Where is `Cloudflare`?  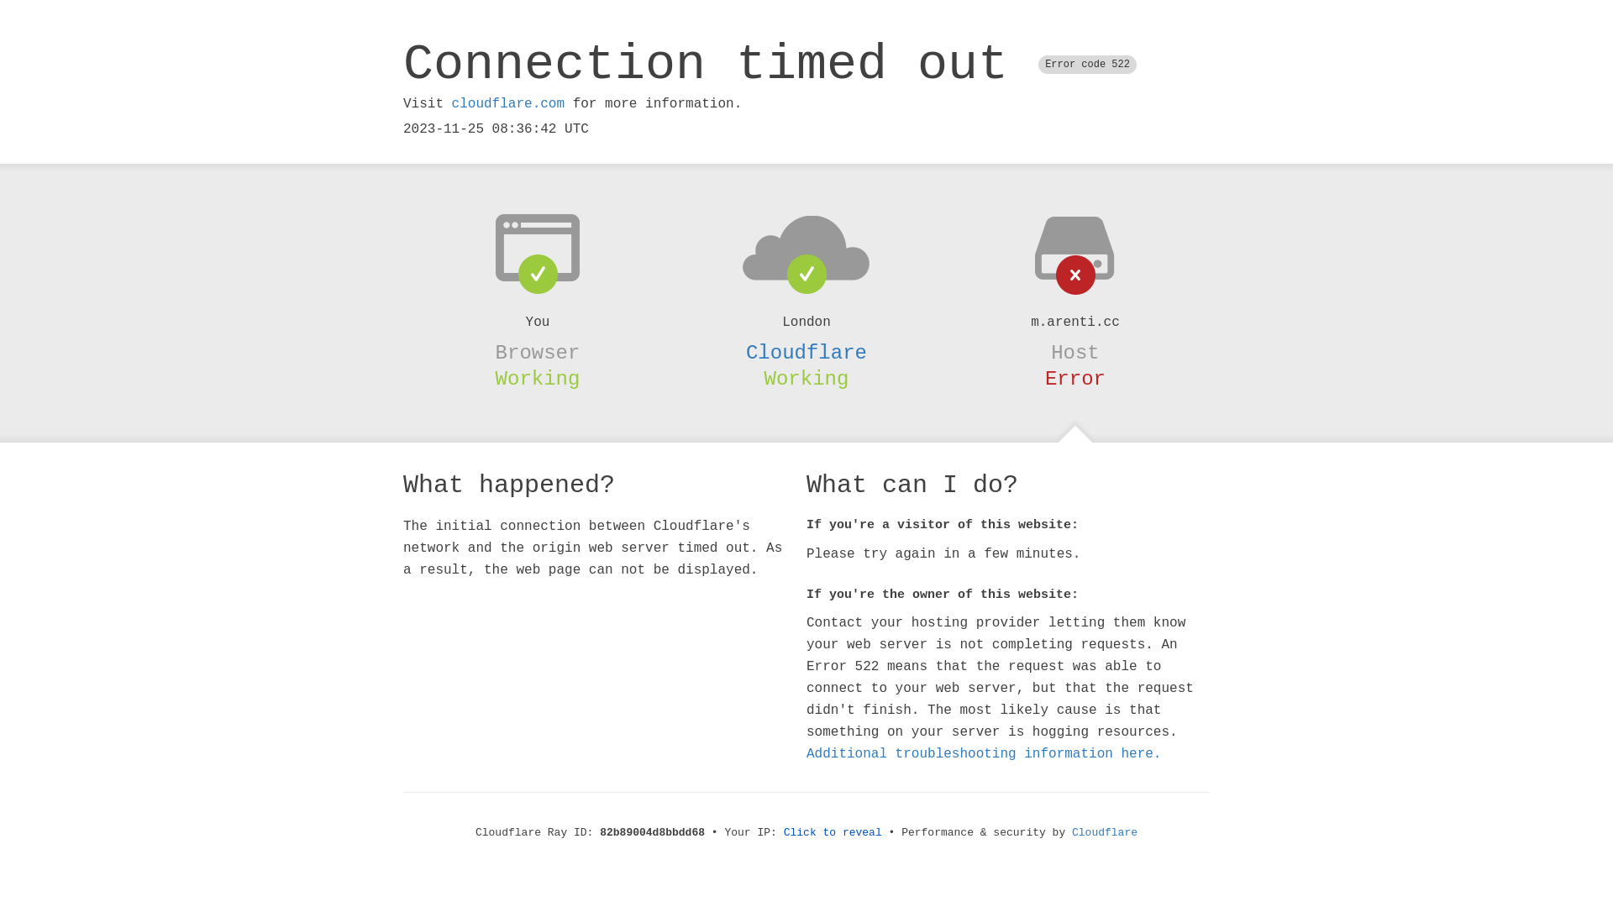
Cloudflare is located at coordinates (806, 353).